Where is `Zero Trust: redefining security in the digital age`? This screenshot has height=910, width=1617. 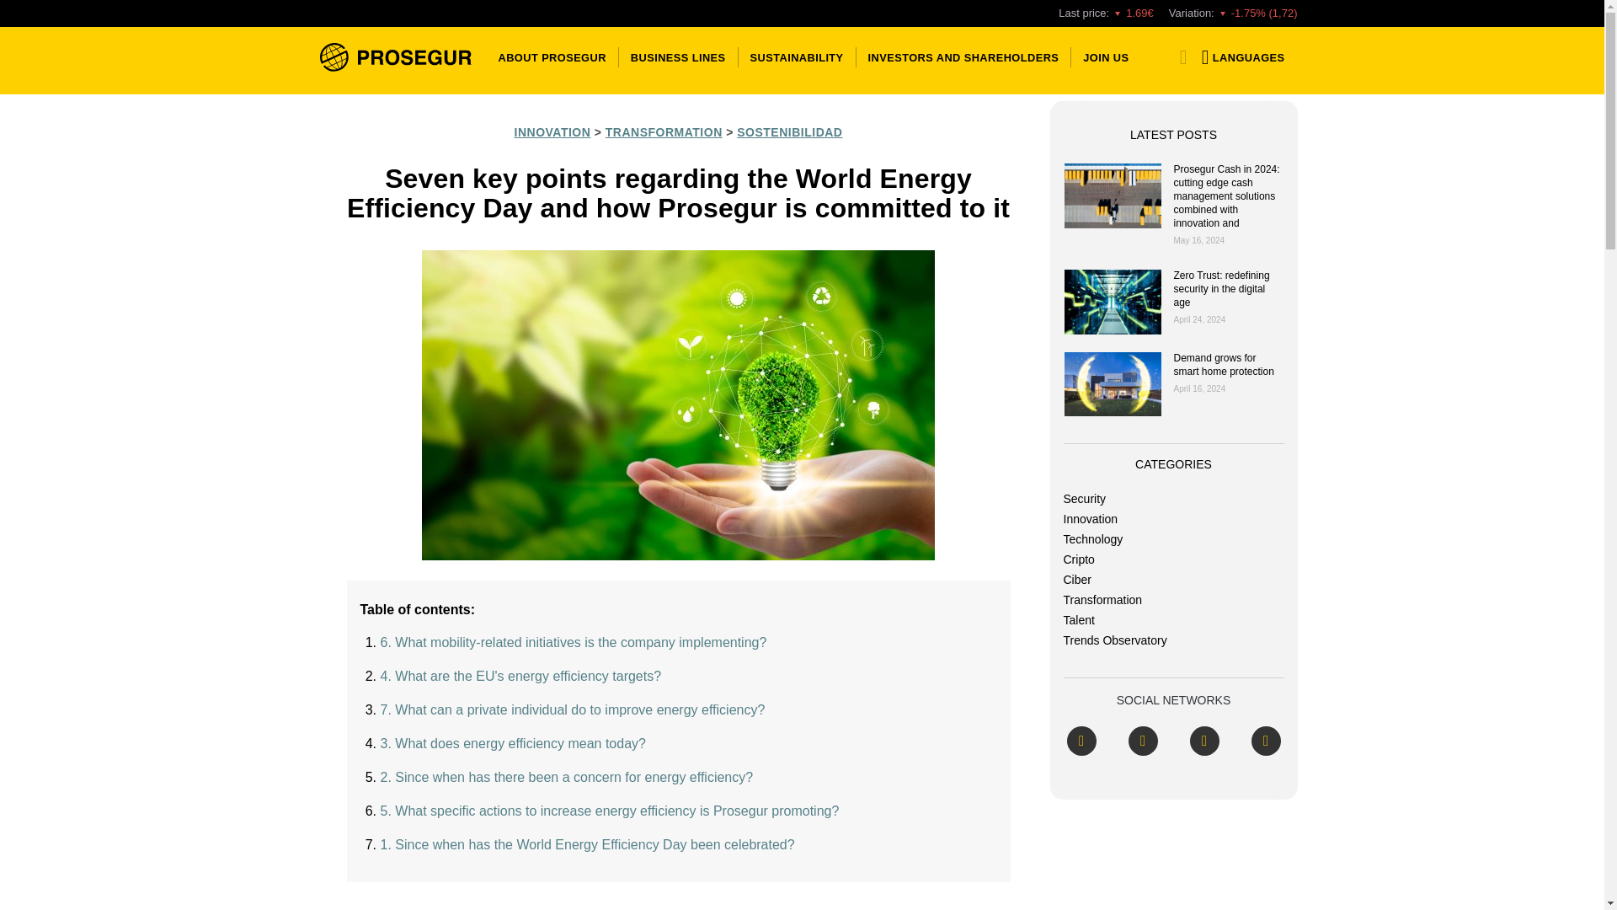 Zero Trust: redefining security in the digital age is located at coordinates (1112, 302).